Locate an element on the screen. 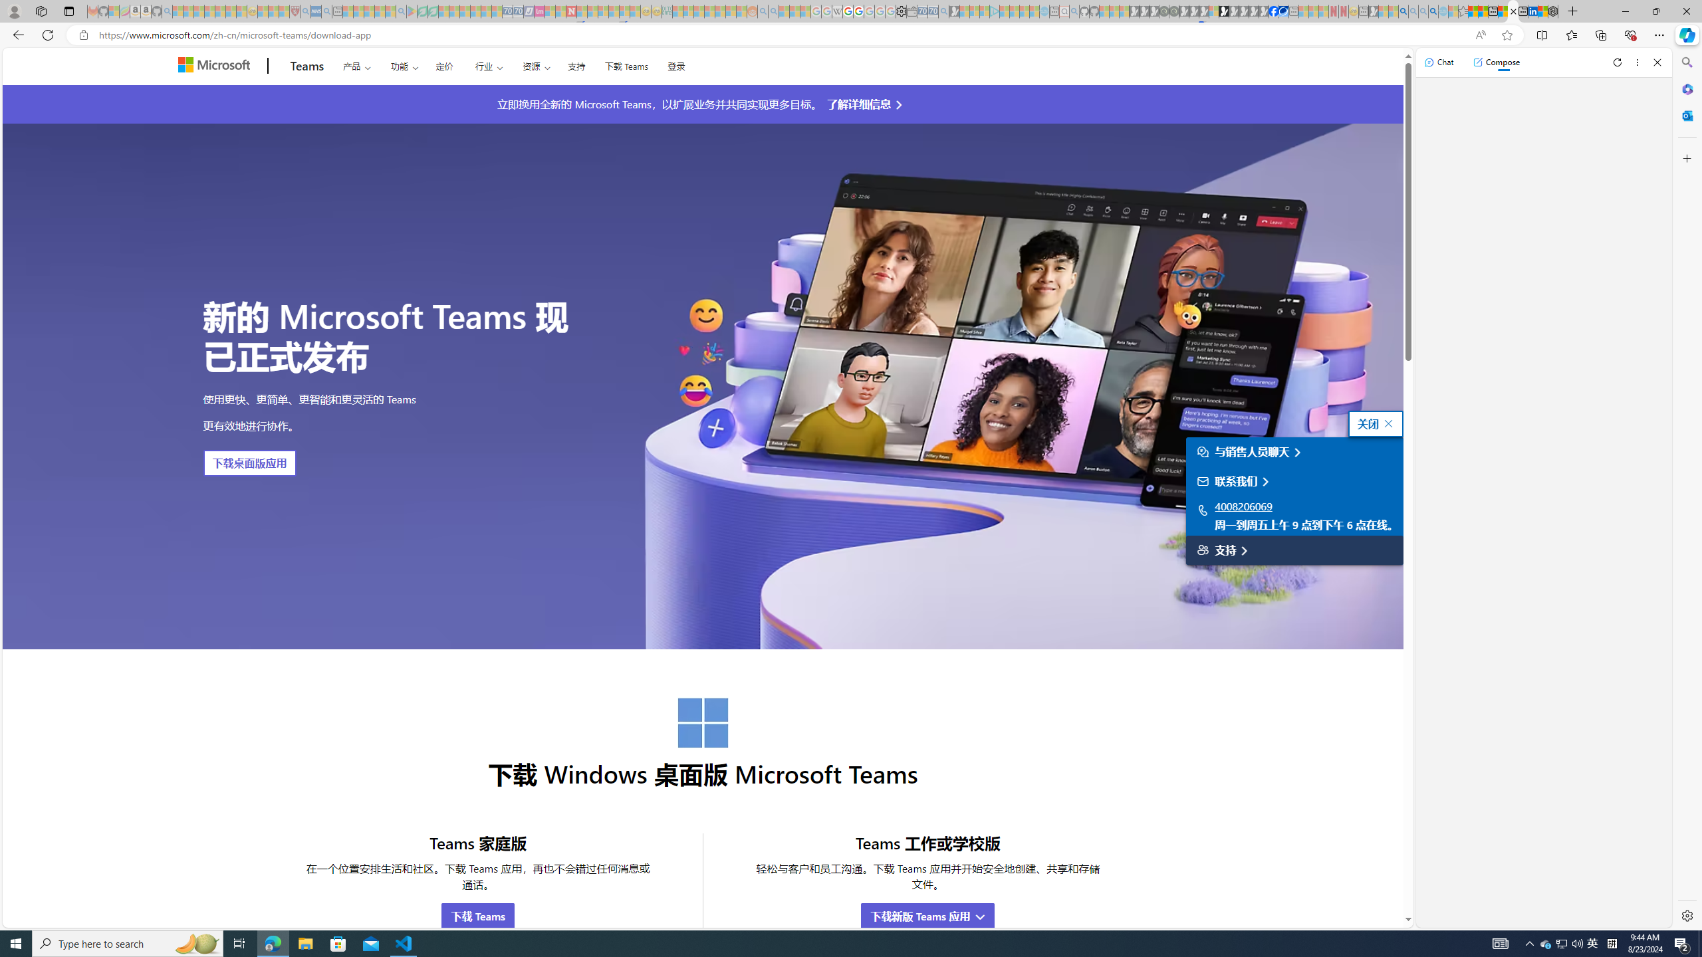 The width and height of the screenshot is (1702, 957). AQI & Health | AirNow.gov is located at coordinates (1284, 11).